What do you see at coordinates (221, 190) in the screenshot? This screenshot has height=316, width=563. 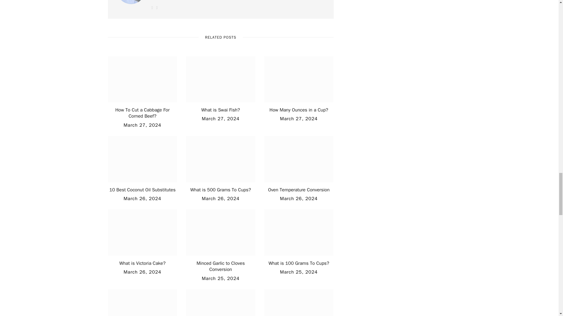 I see `What is 500 Grams To Cups?` at bounding box center [221, 190].